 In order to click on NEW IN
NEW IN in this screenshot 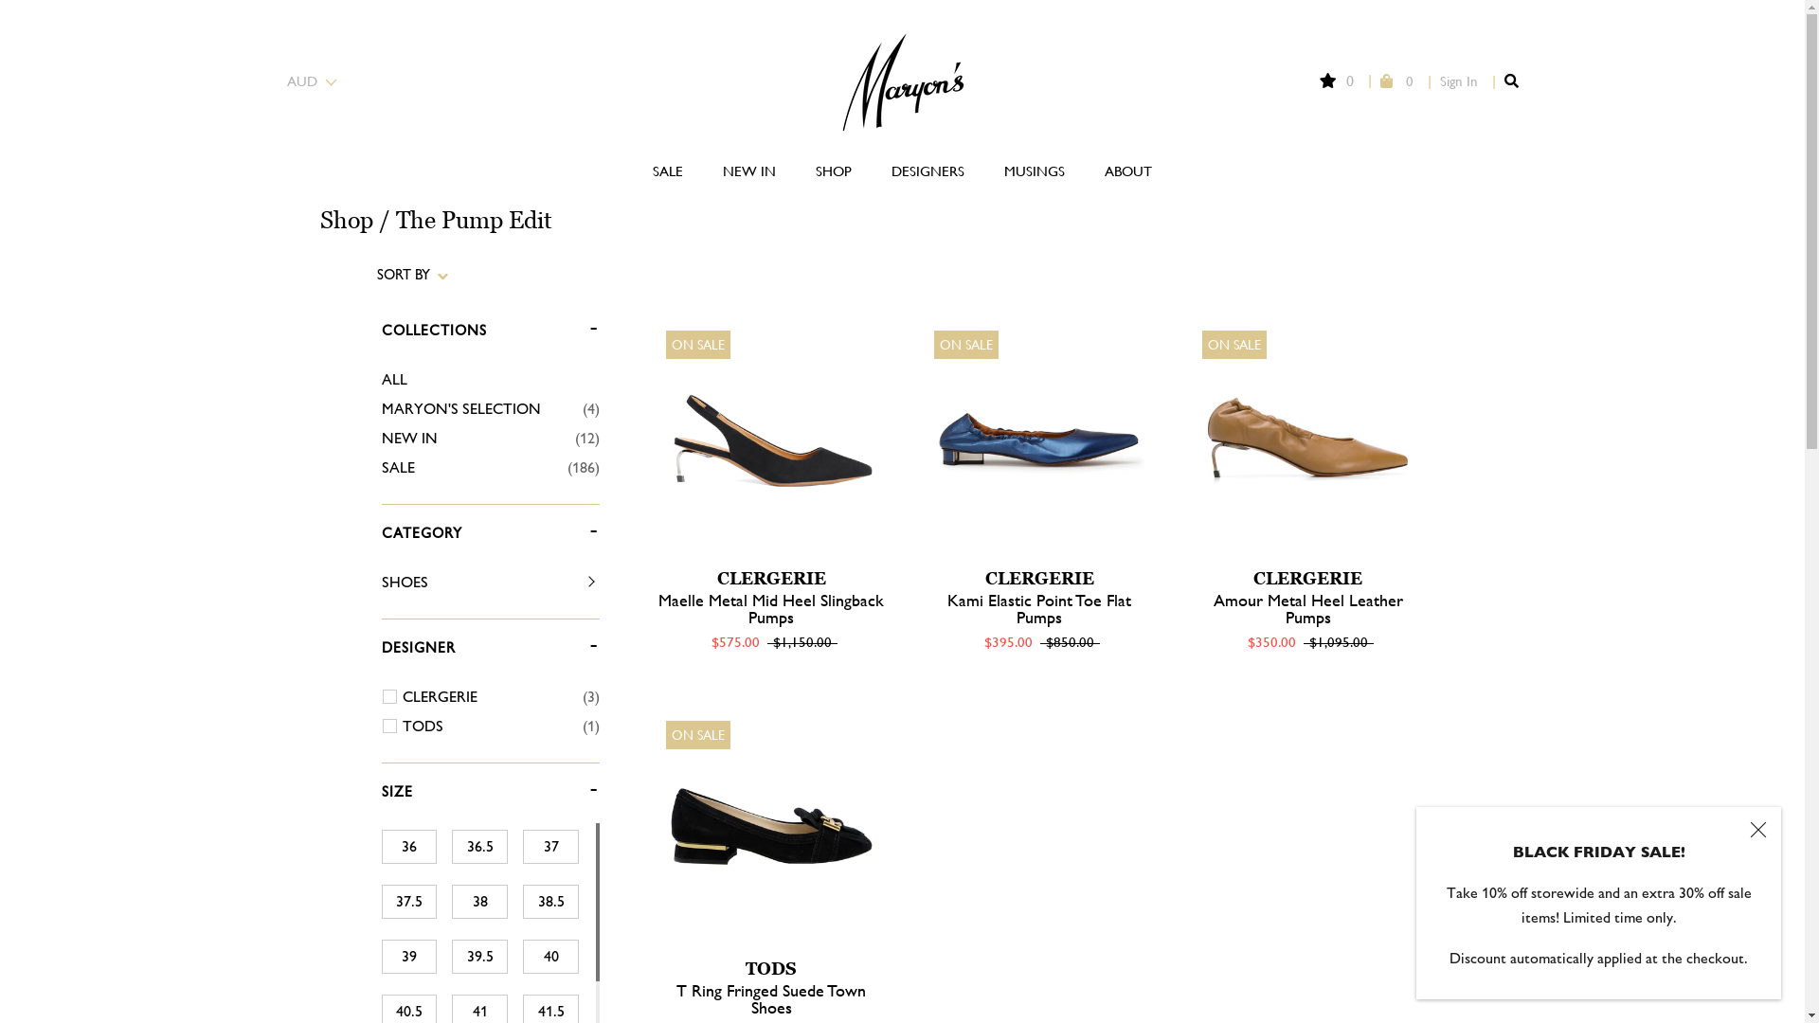, I will do `click(749, 170)`.